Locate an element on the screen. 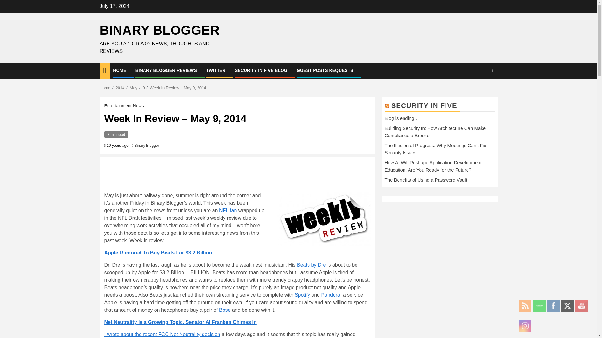  Beats By Dre is located at coordinates (311, 265).